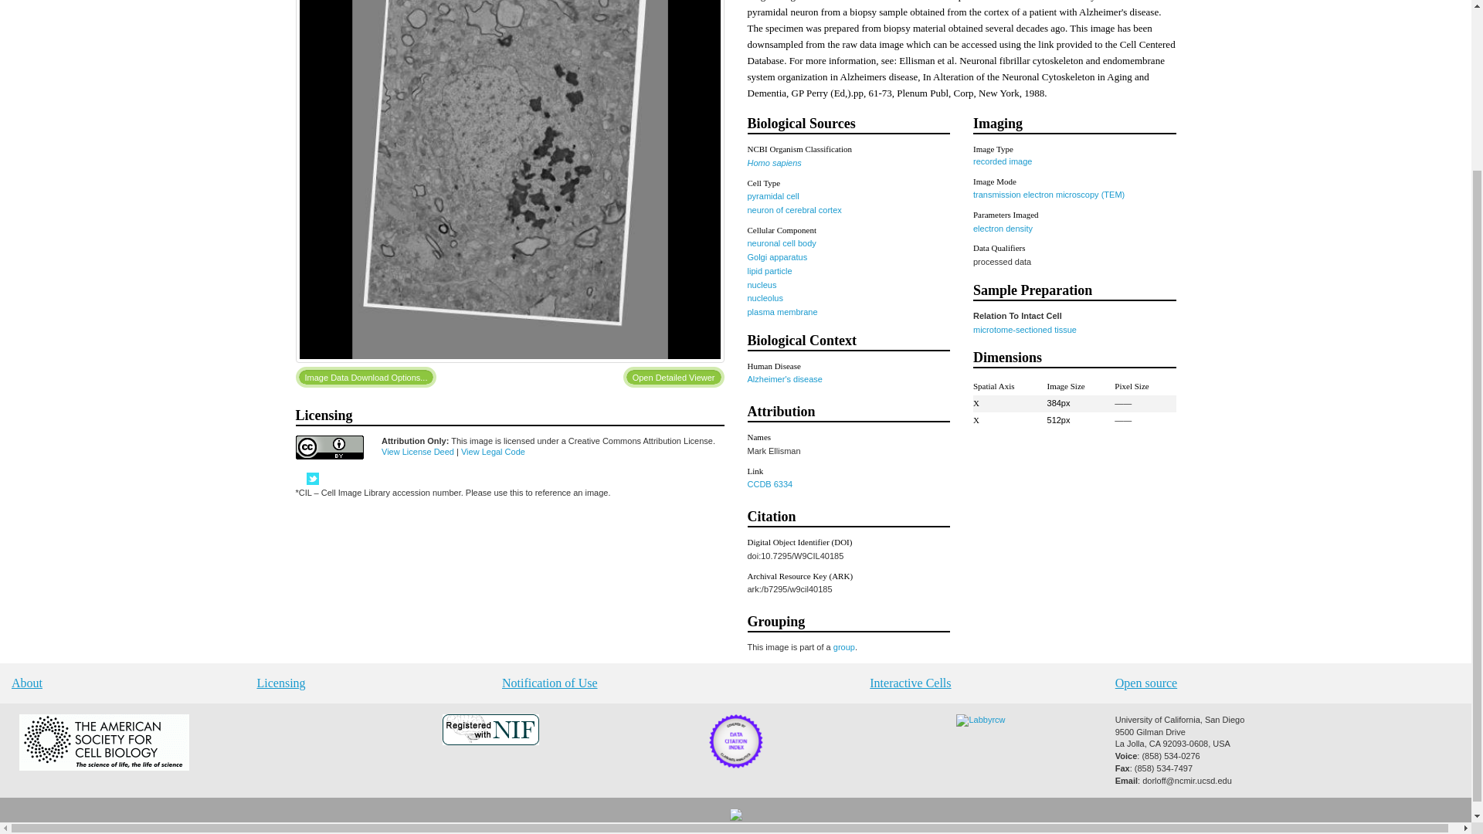 This screenshot has height=834, width=1483. Describe the element at coordinates (785, 378) in the screenshot. I see `Alzheimer's disease` at that location.